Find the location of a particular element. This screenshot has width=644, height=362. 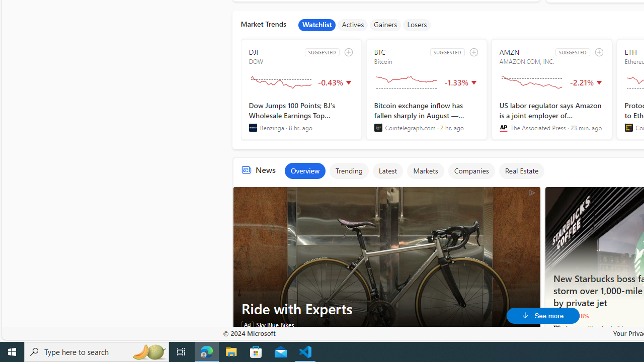

BTC SUGGESTED Bitcoin is located at coordinates (426, 89).